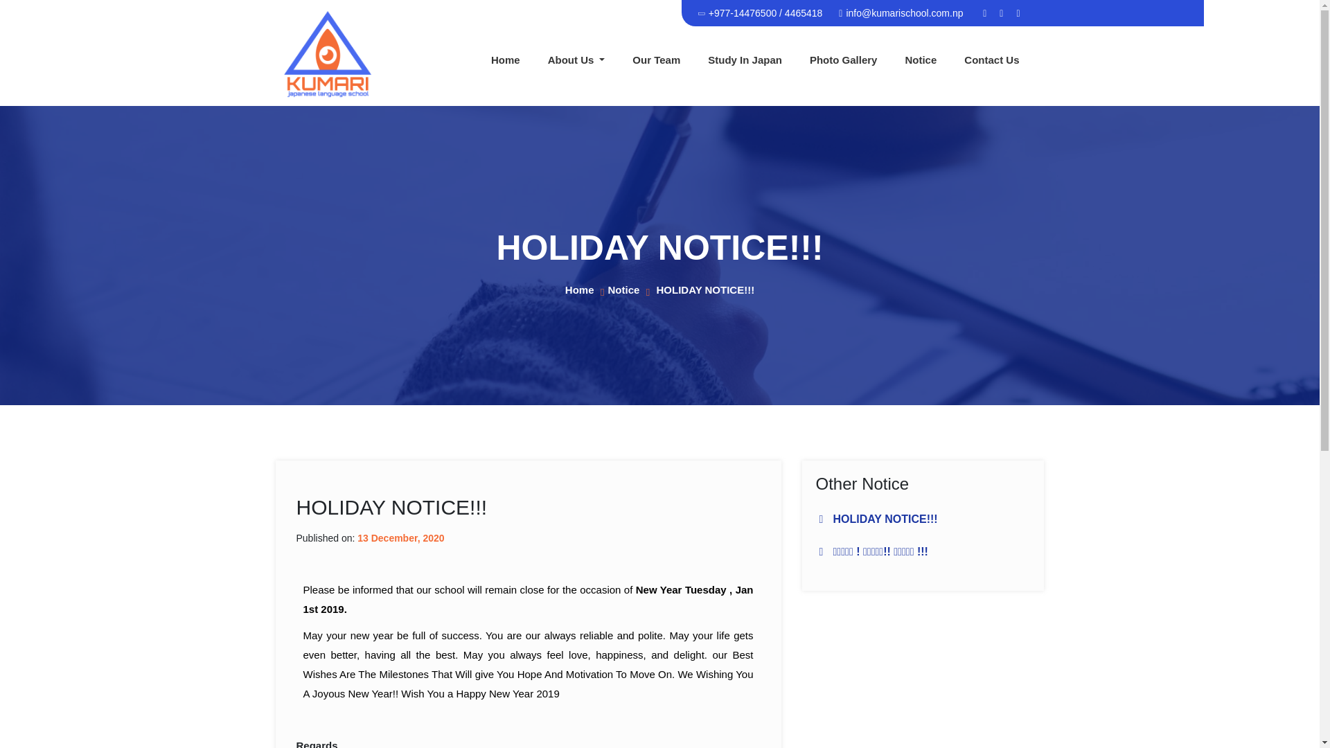  Describe the element at coordinates (745, 60) in the screenshot. I see `Study In Japan` at that location.